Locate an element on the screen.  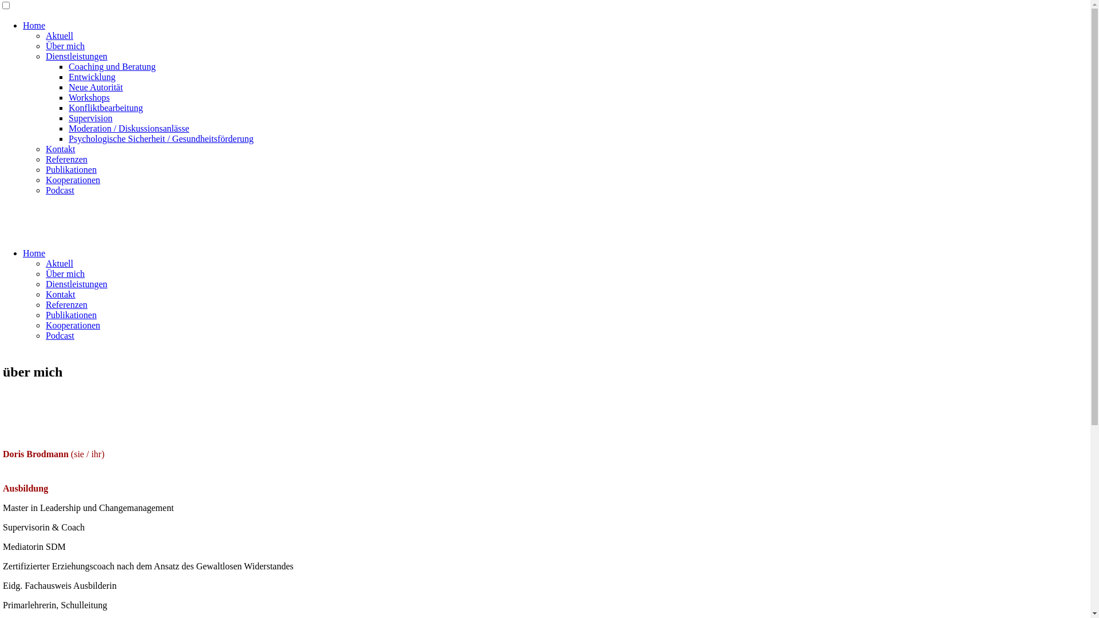
Kooperationen is located at coordinates (73, 325).